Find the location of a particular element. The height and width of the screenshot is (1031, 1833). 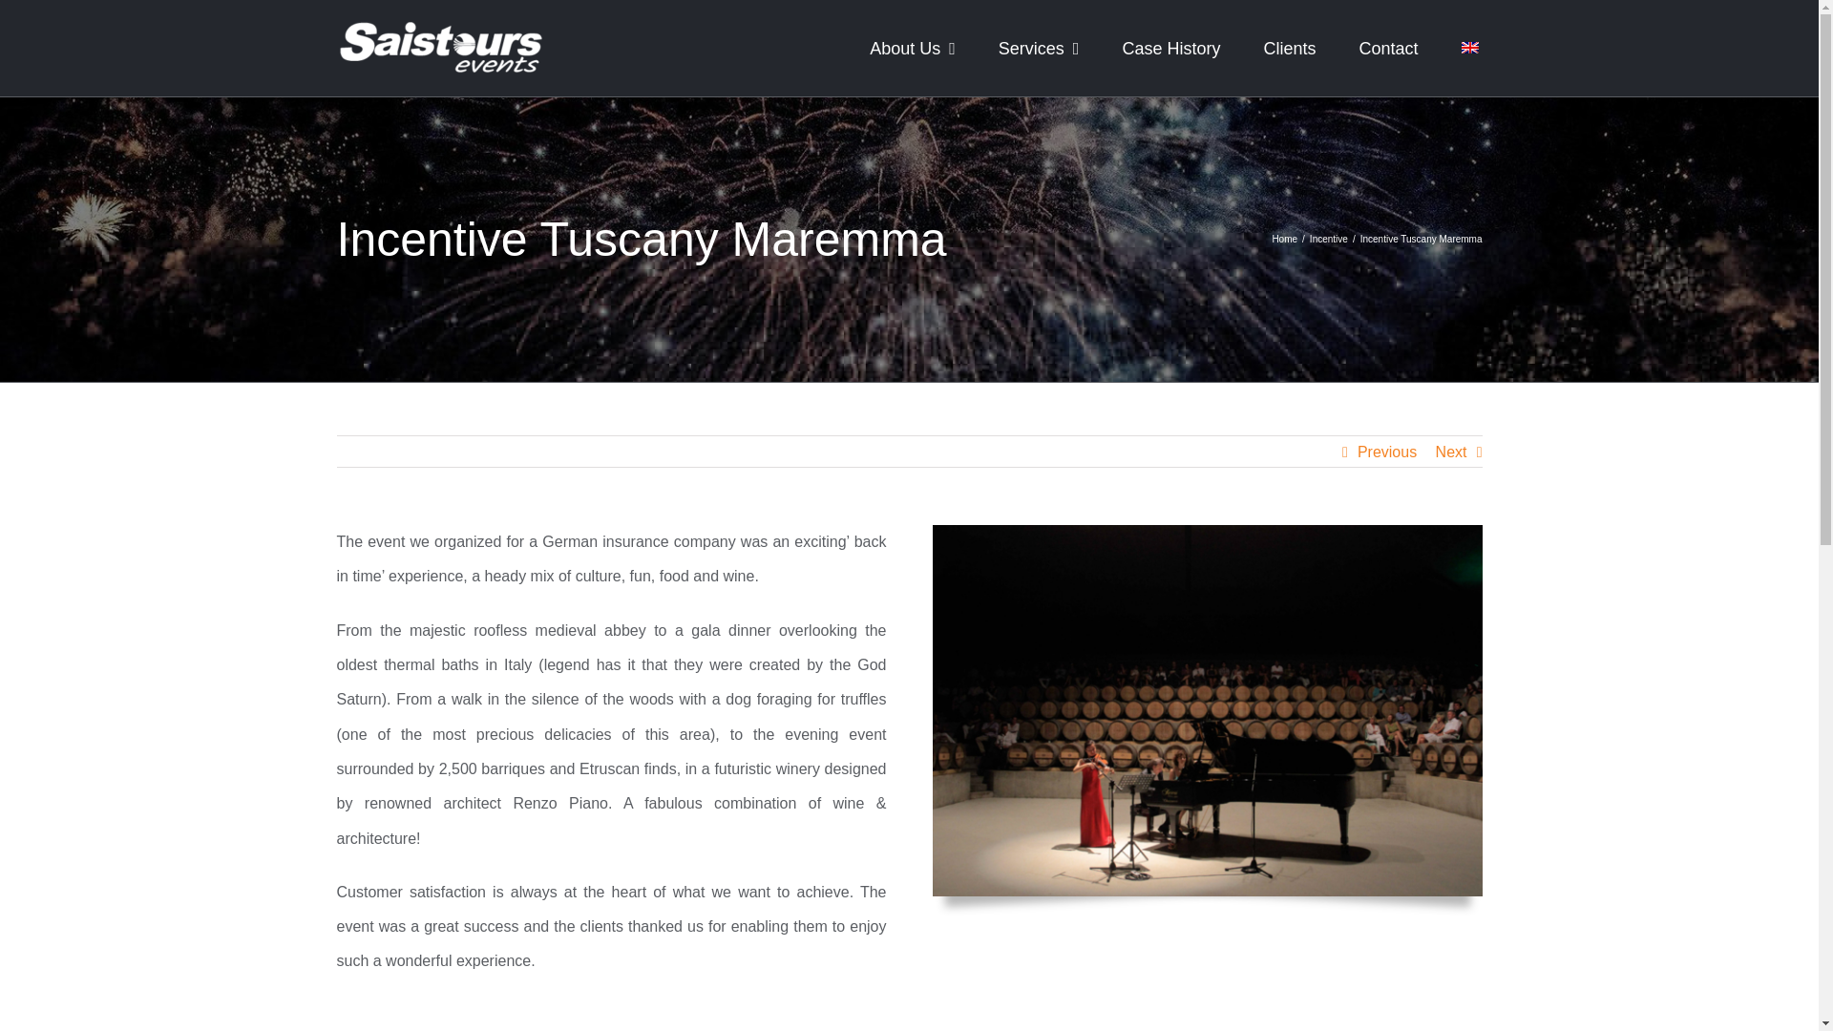

About Us is located at coordinates (912, 48).